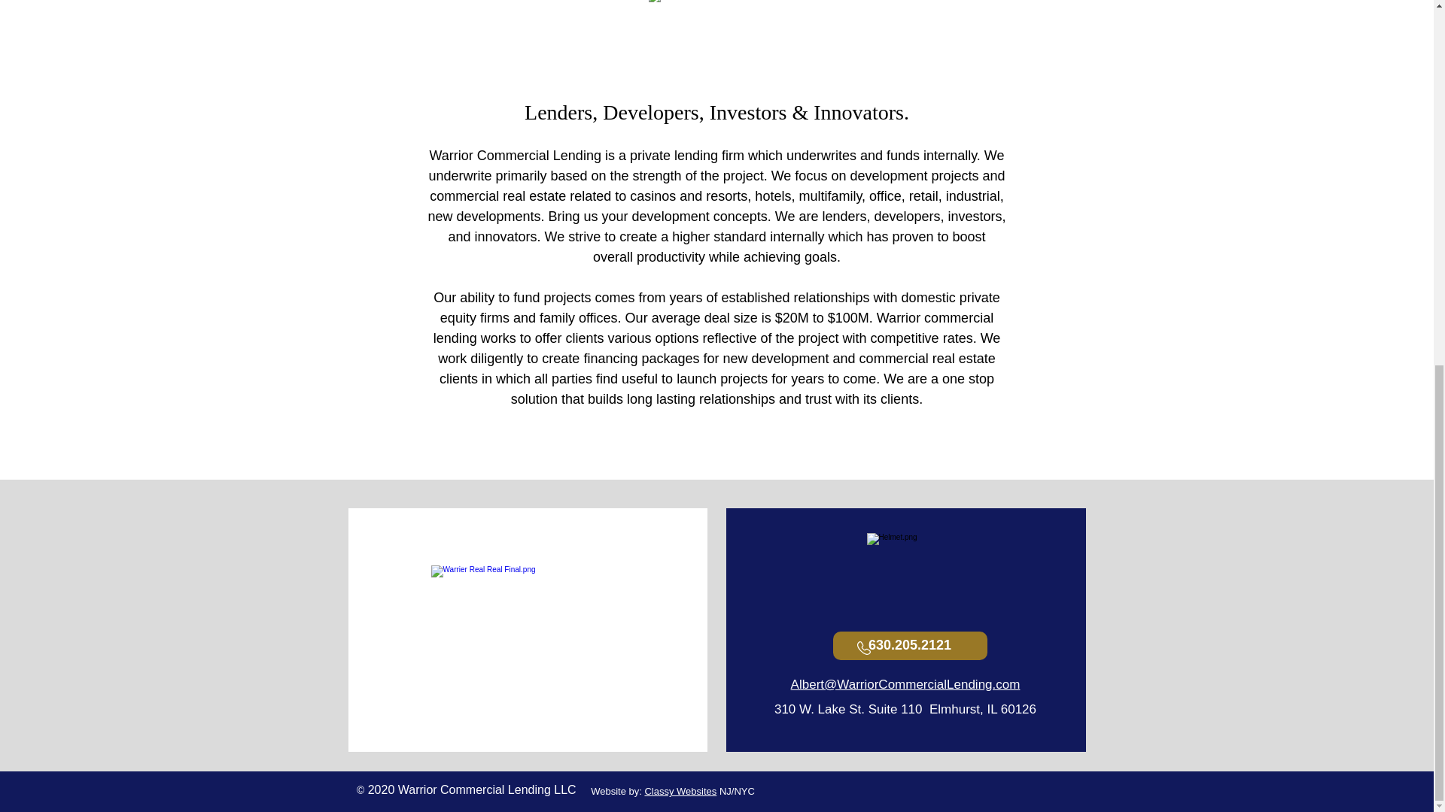 The height and width of the screenshot is (812, 1445). What do you see at coordinates (680, 791) in the screenshot?
I see `Classy Websites` at bounding box center [680, 791].